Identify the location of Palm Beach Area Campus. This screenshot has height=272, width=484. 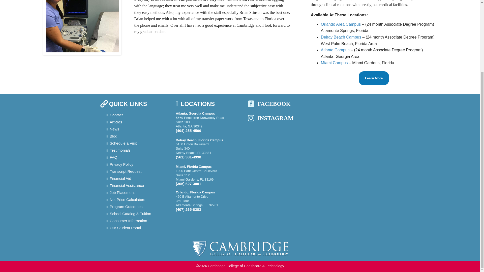
(341, 37).